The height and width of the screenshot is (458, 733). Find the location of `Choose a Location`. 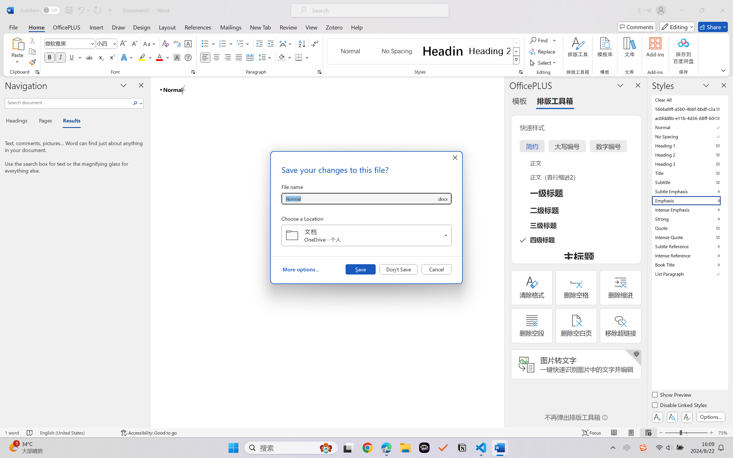

Choose a Location is located at coordinates (366, 235).